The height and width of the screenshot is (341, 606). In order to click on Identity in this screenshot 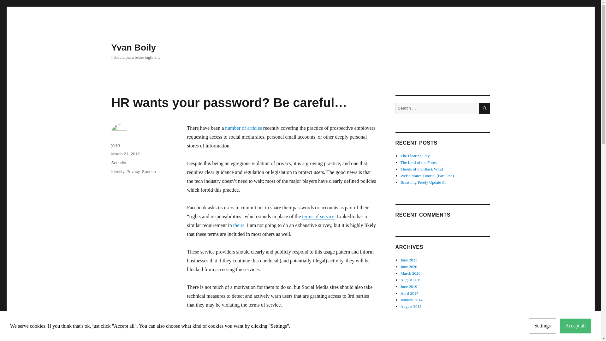, I will do `click(117, 171)`.